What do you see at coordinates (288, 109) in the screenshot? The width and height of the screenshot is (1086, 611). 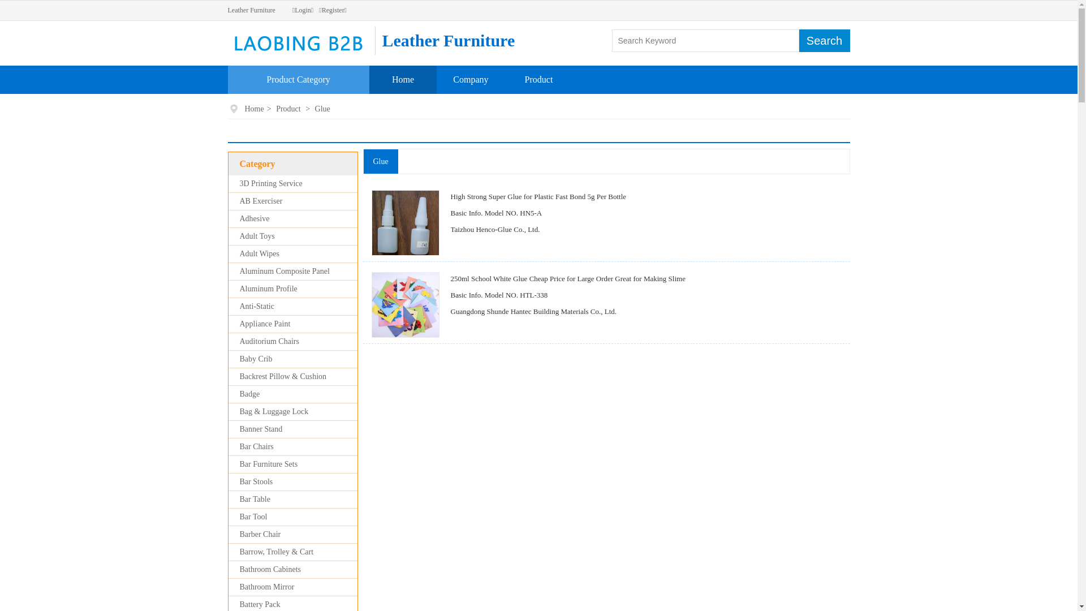 I see `Product` at bounding box center [288, 109].